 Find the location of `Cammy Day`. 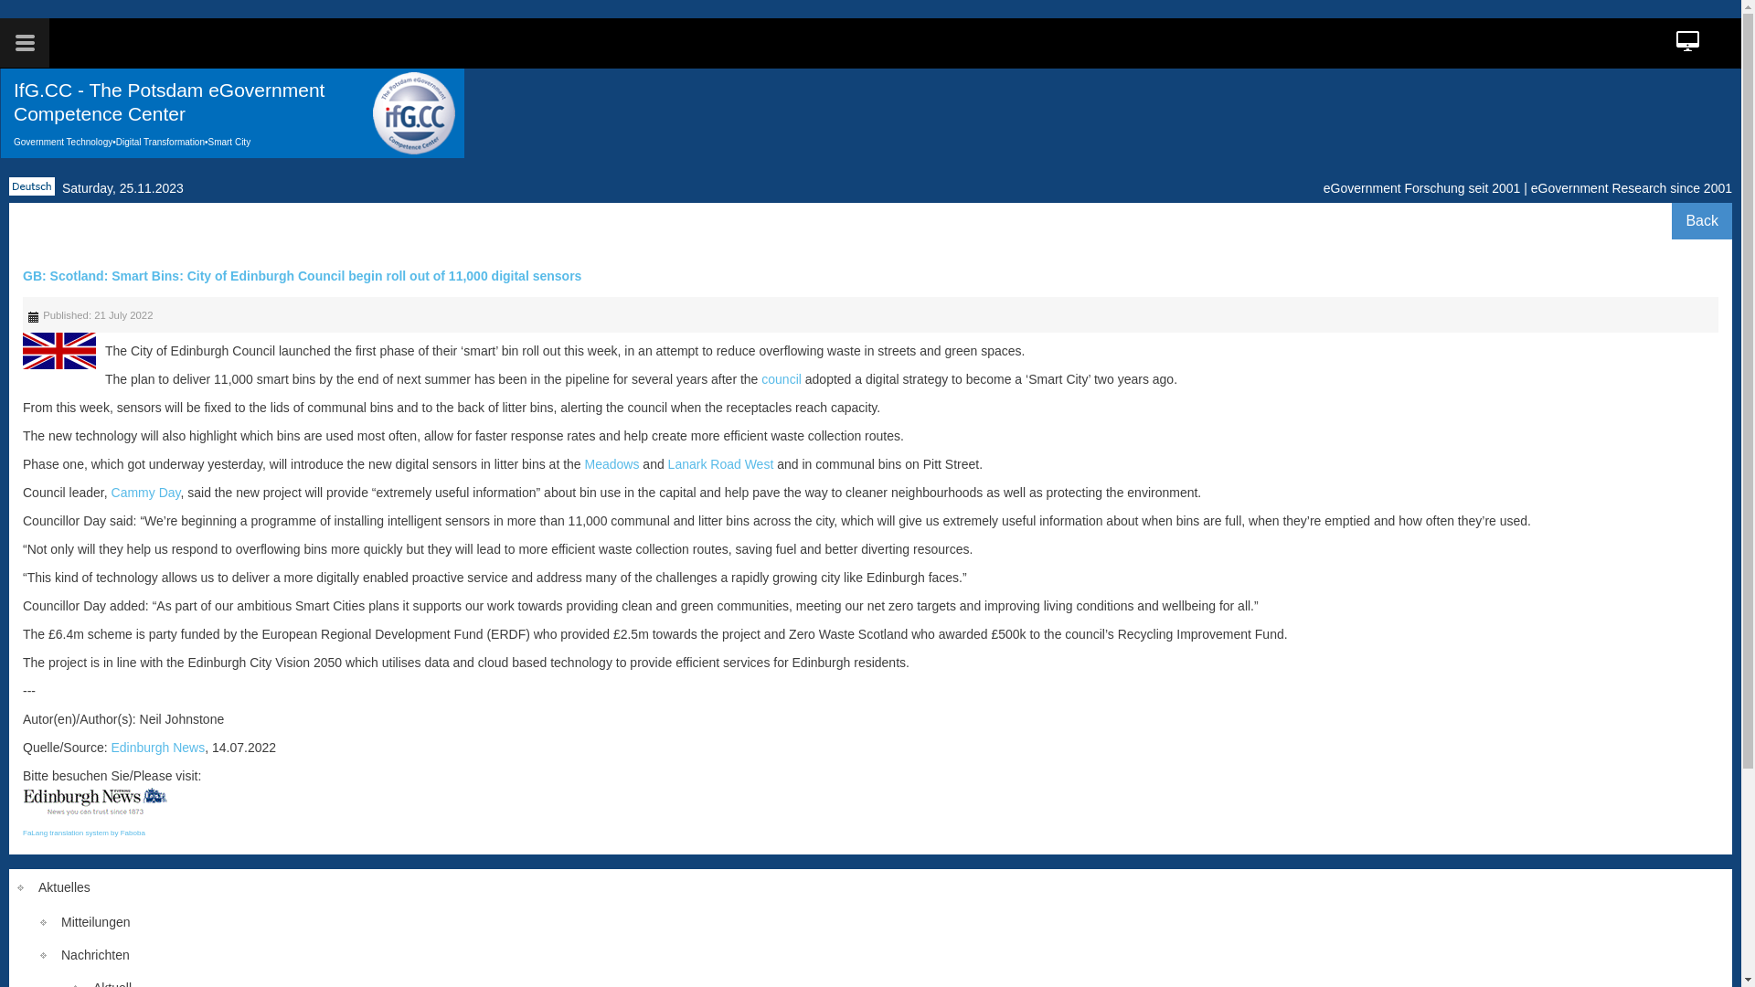

Cammy Day is located at coordinates (146, 493).